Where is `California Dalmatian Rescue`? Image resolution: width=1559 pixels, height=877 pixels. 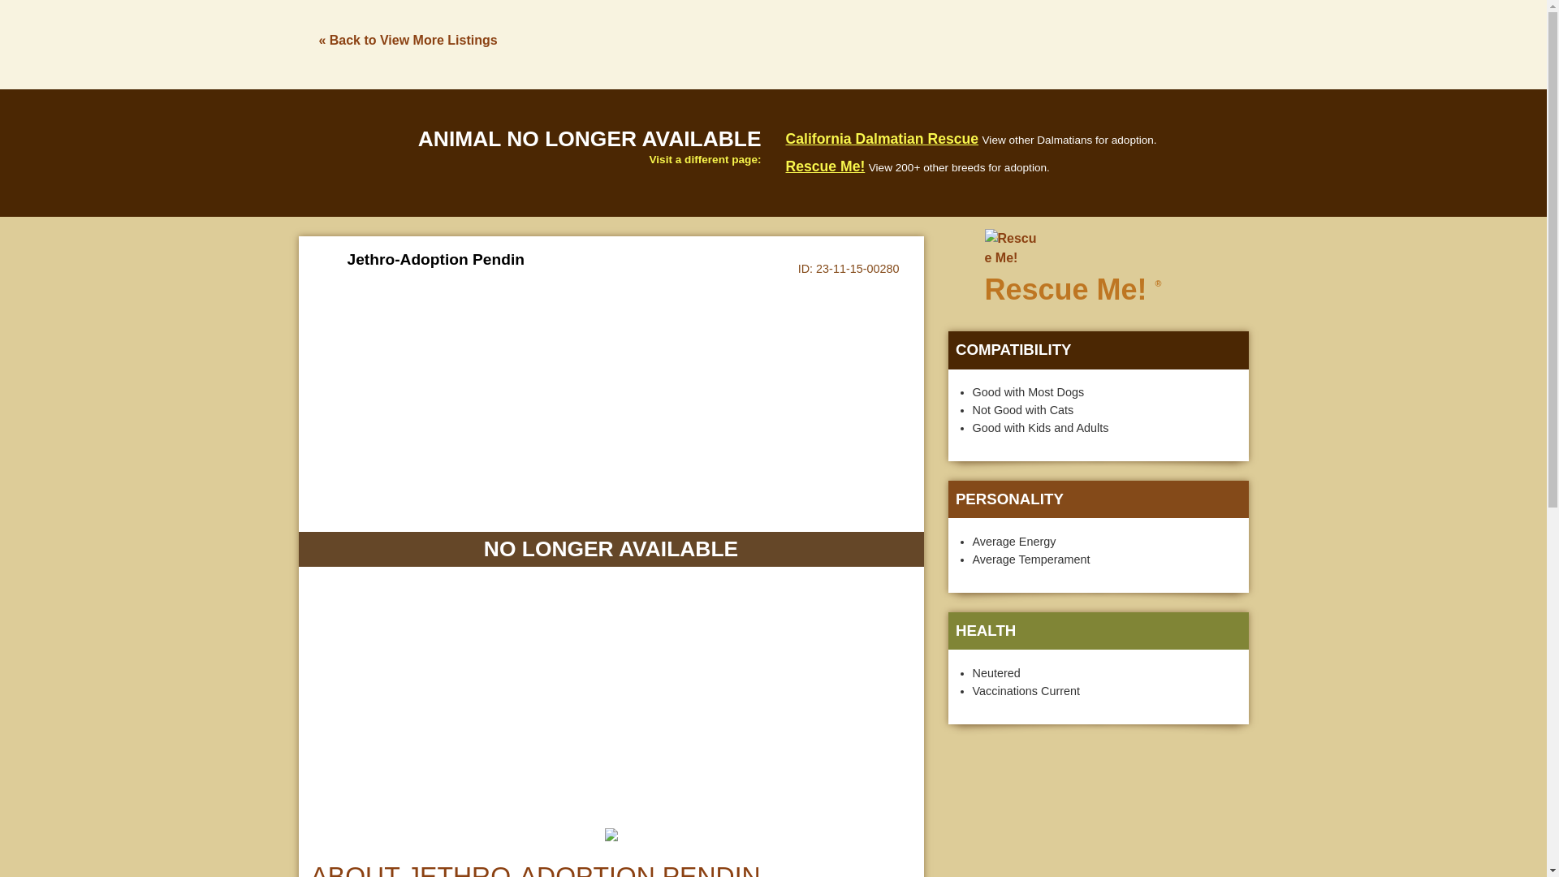 California Dalmatian Rescue is located at coordinates (882, 138).